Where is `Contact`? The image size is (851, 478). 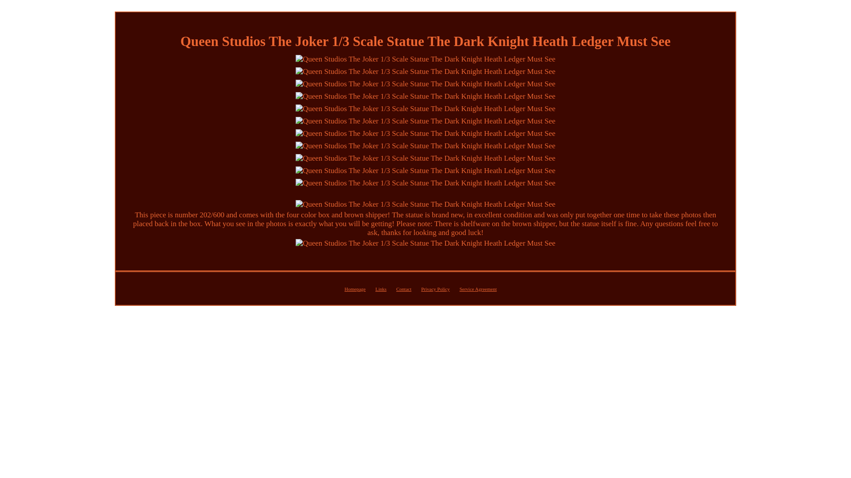
Contact is located at coordinates (403, 289).